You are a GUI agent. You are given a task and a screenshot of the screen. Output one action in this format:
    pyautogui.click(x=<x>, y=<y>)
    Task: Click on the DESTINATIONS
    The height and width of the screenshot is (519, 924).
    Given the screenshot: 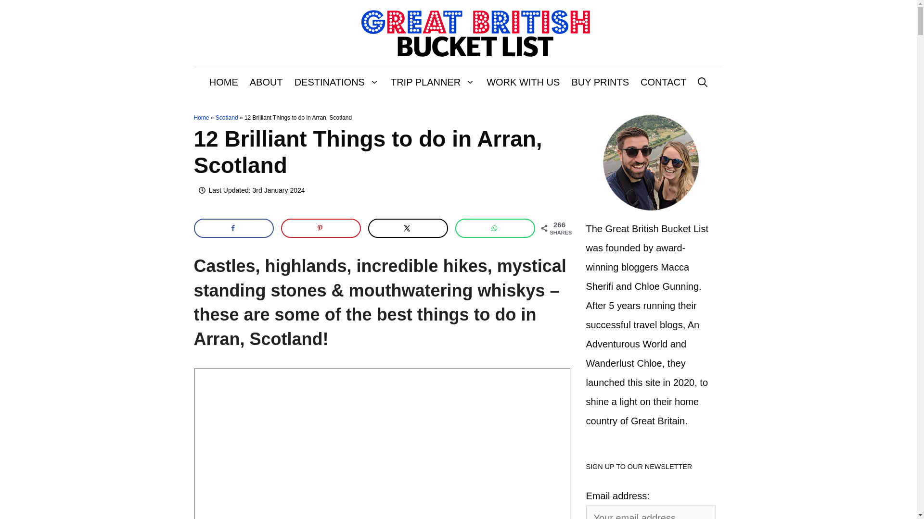 What is the action you would take?
    pyautogui.click(x=337, y=82)
    